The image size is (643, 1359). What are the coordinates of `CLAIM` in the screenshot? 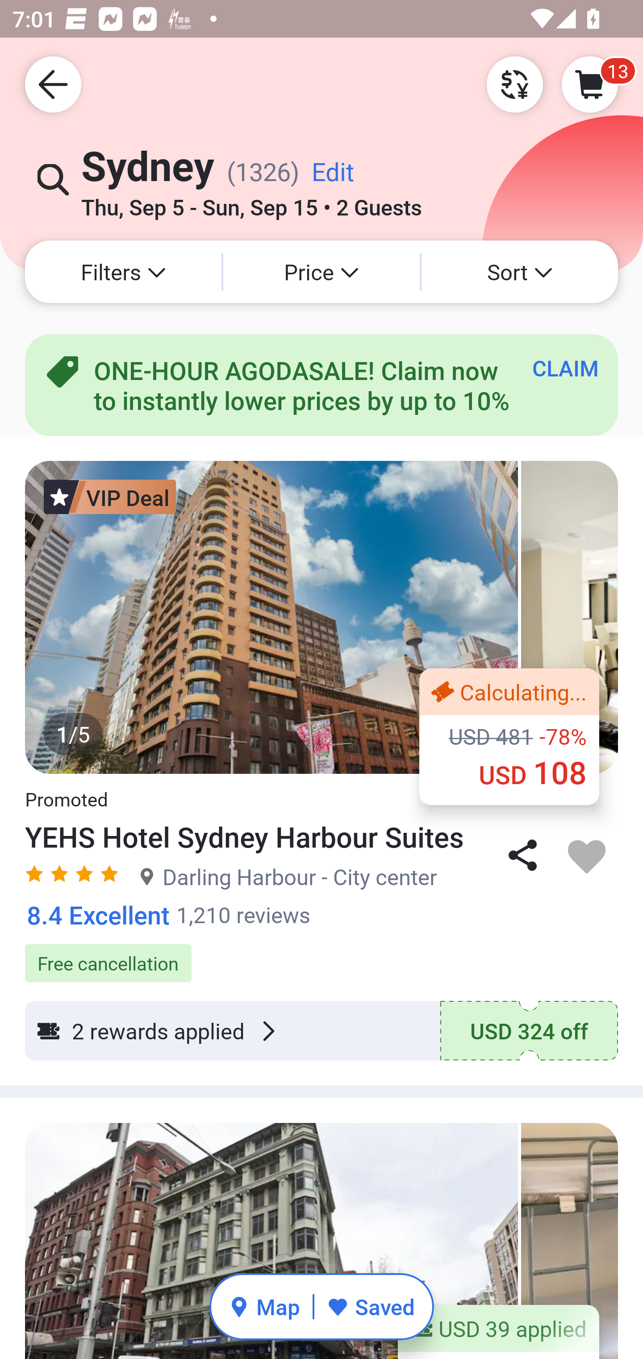 It's located at (565, 367).